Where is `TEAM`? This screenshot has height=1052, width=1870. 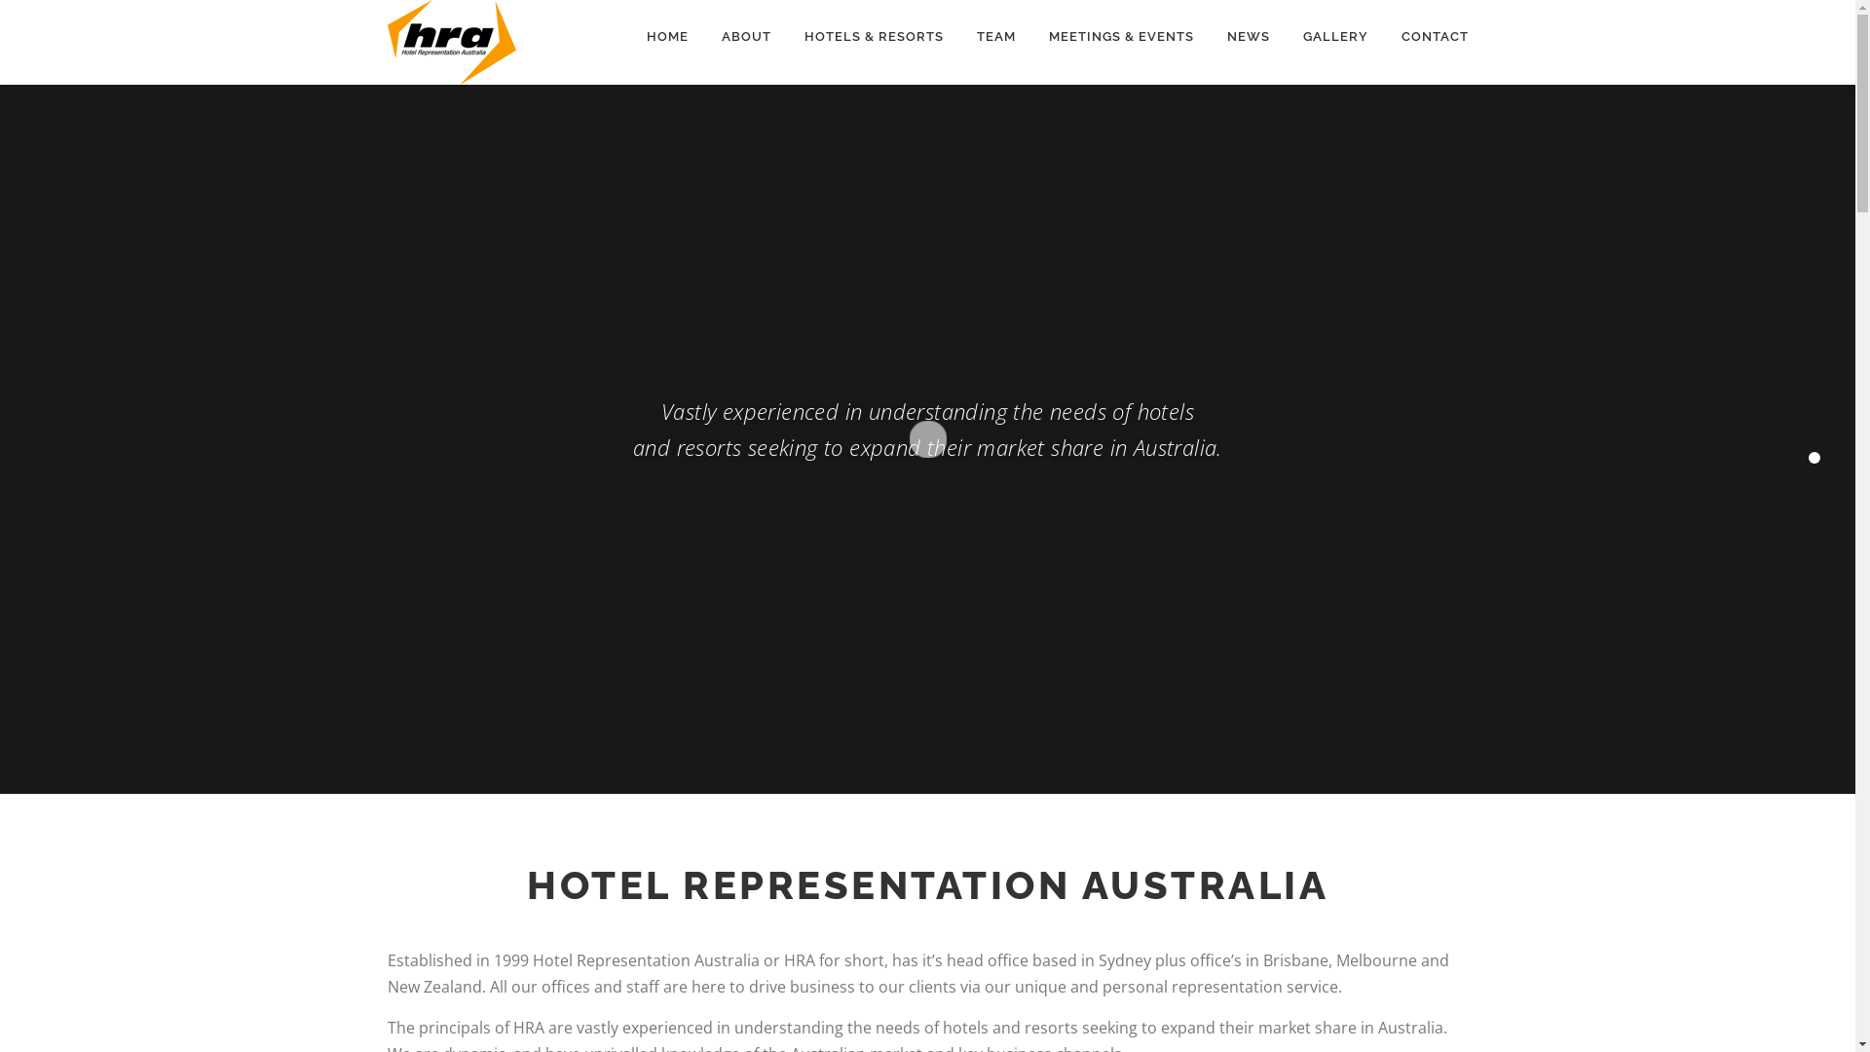
TEAM is located at coordinates (996, 37).